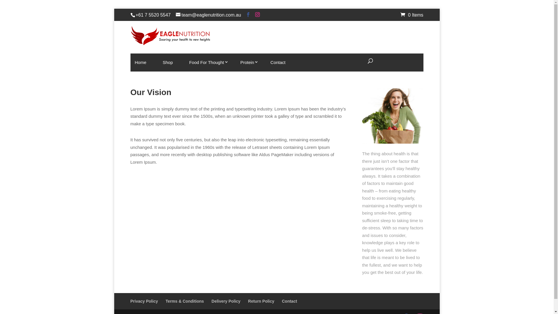  Describe the element at coordinates (185, 301) in the screenshot. I see `Terms & Conditions` at that location.